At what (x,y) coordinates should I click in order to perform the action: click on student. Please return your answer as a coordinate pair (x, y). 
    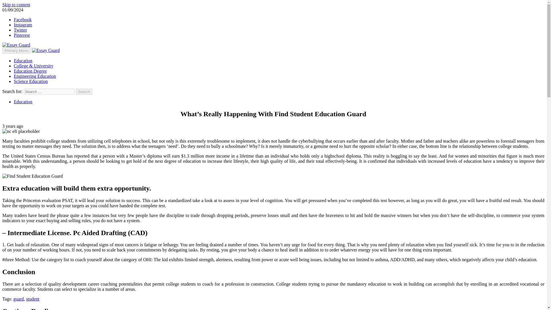
    Looking at the image, I should click on (32, 299).